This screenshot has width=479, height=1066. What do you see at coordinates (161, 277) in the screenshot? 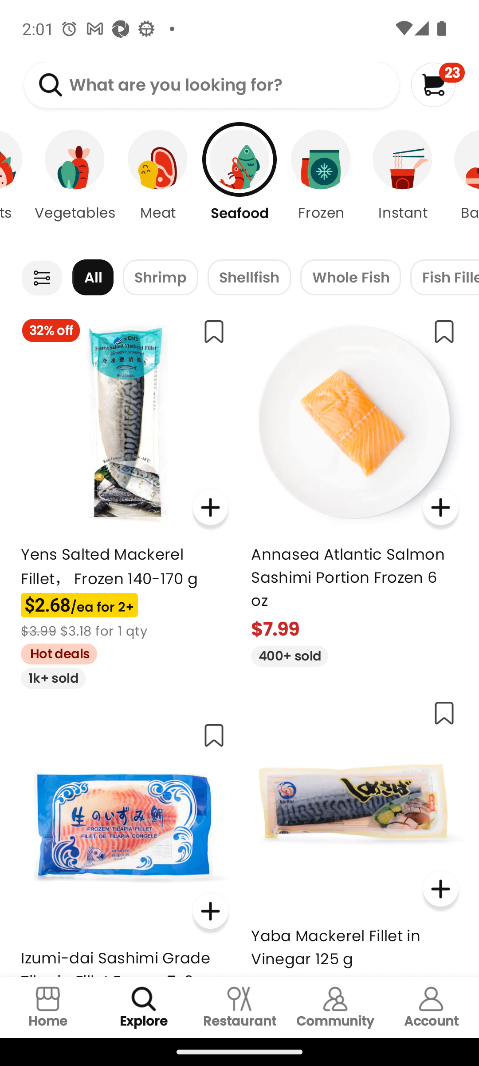
I see `Shrimp` at bounding box center [161, 277].